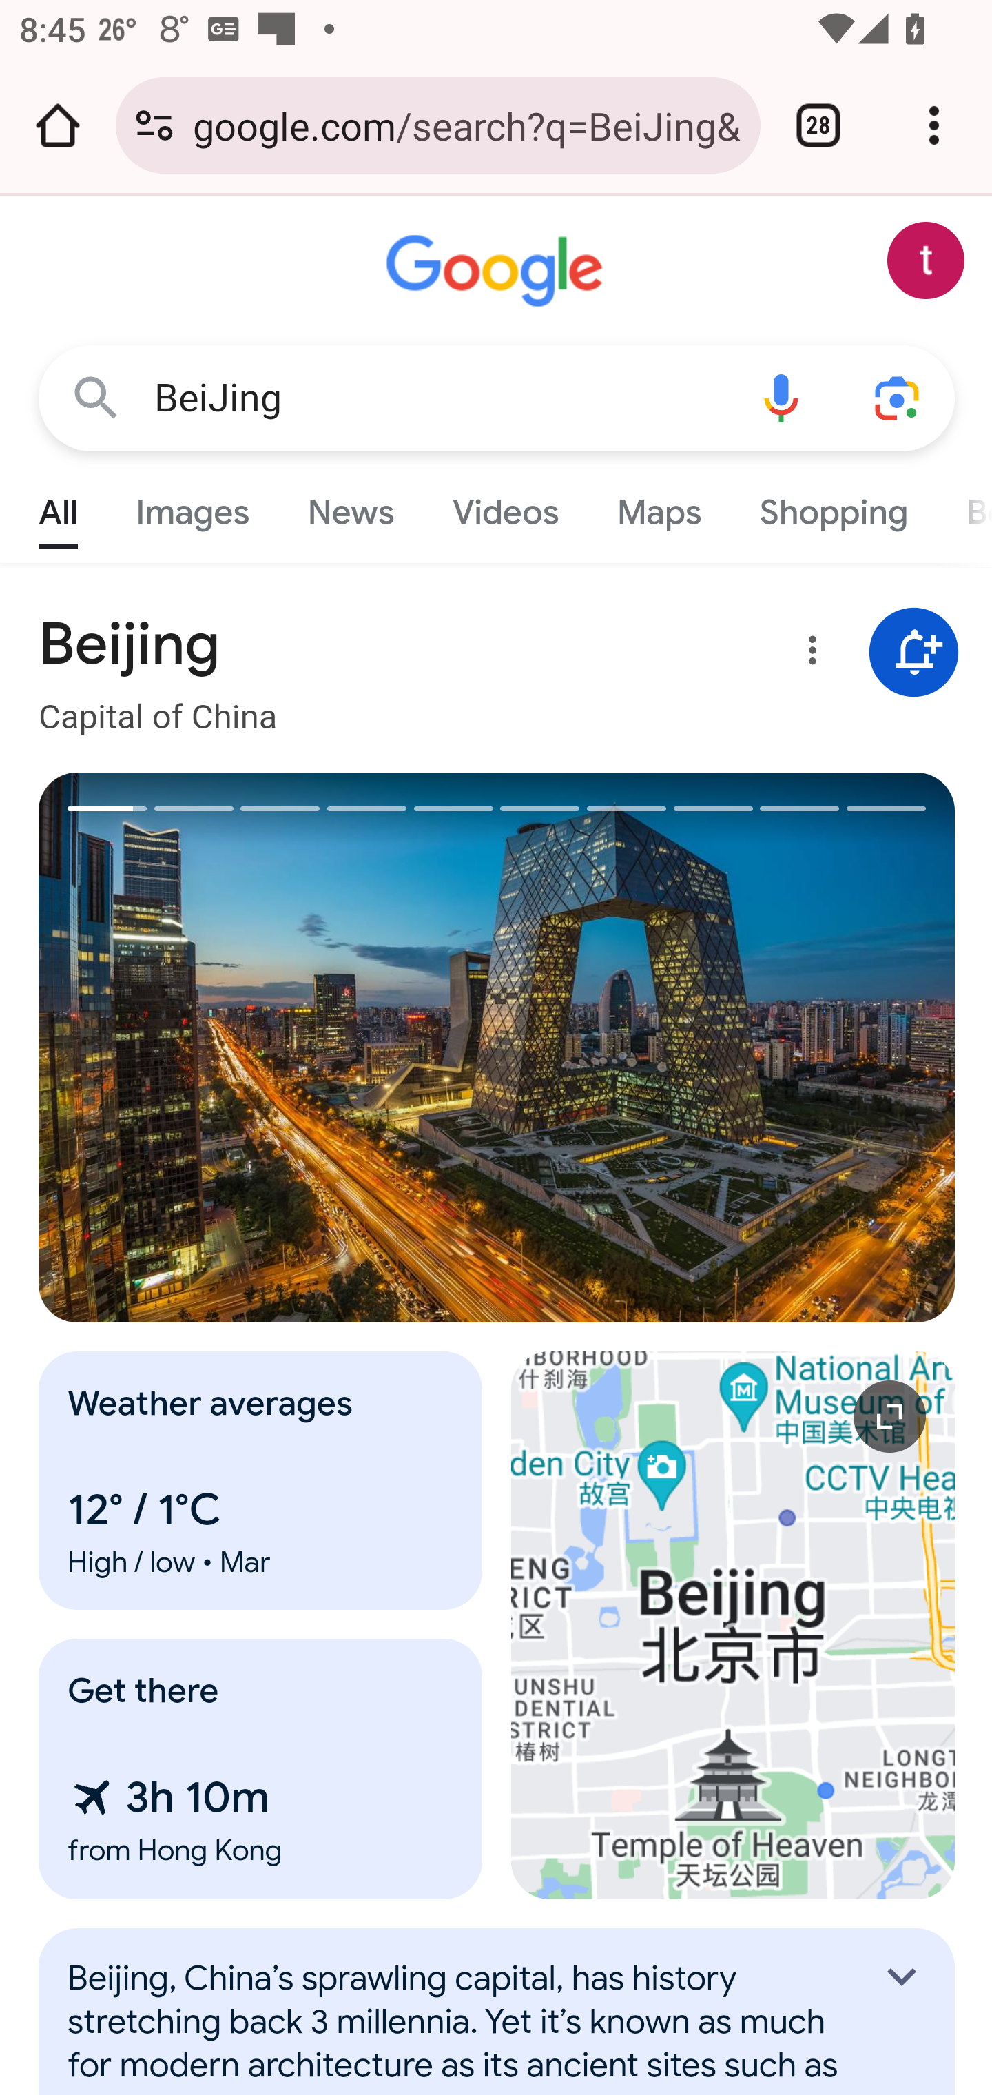 This screenshot has width=992, height=2095. Describe the element at coordinates (659, 506) in the screenshot. I see `Maps` at that location.